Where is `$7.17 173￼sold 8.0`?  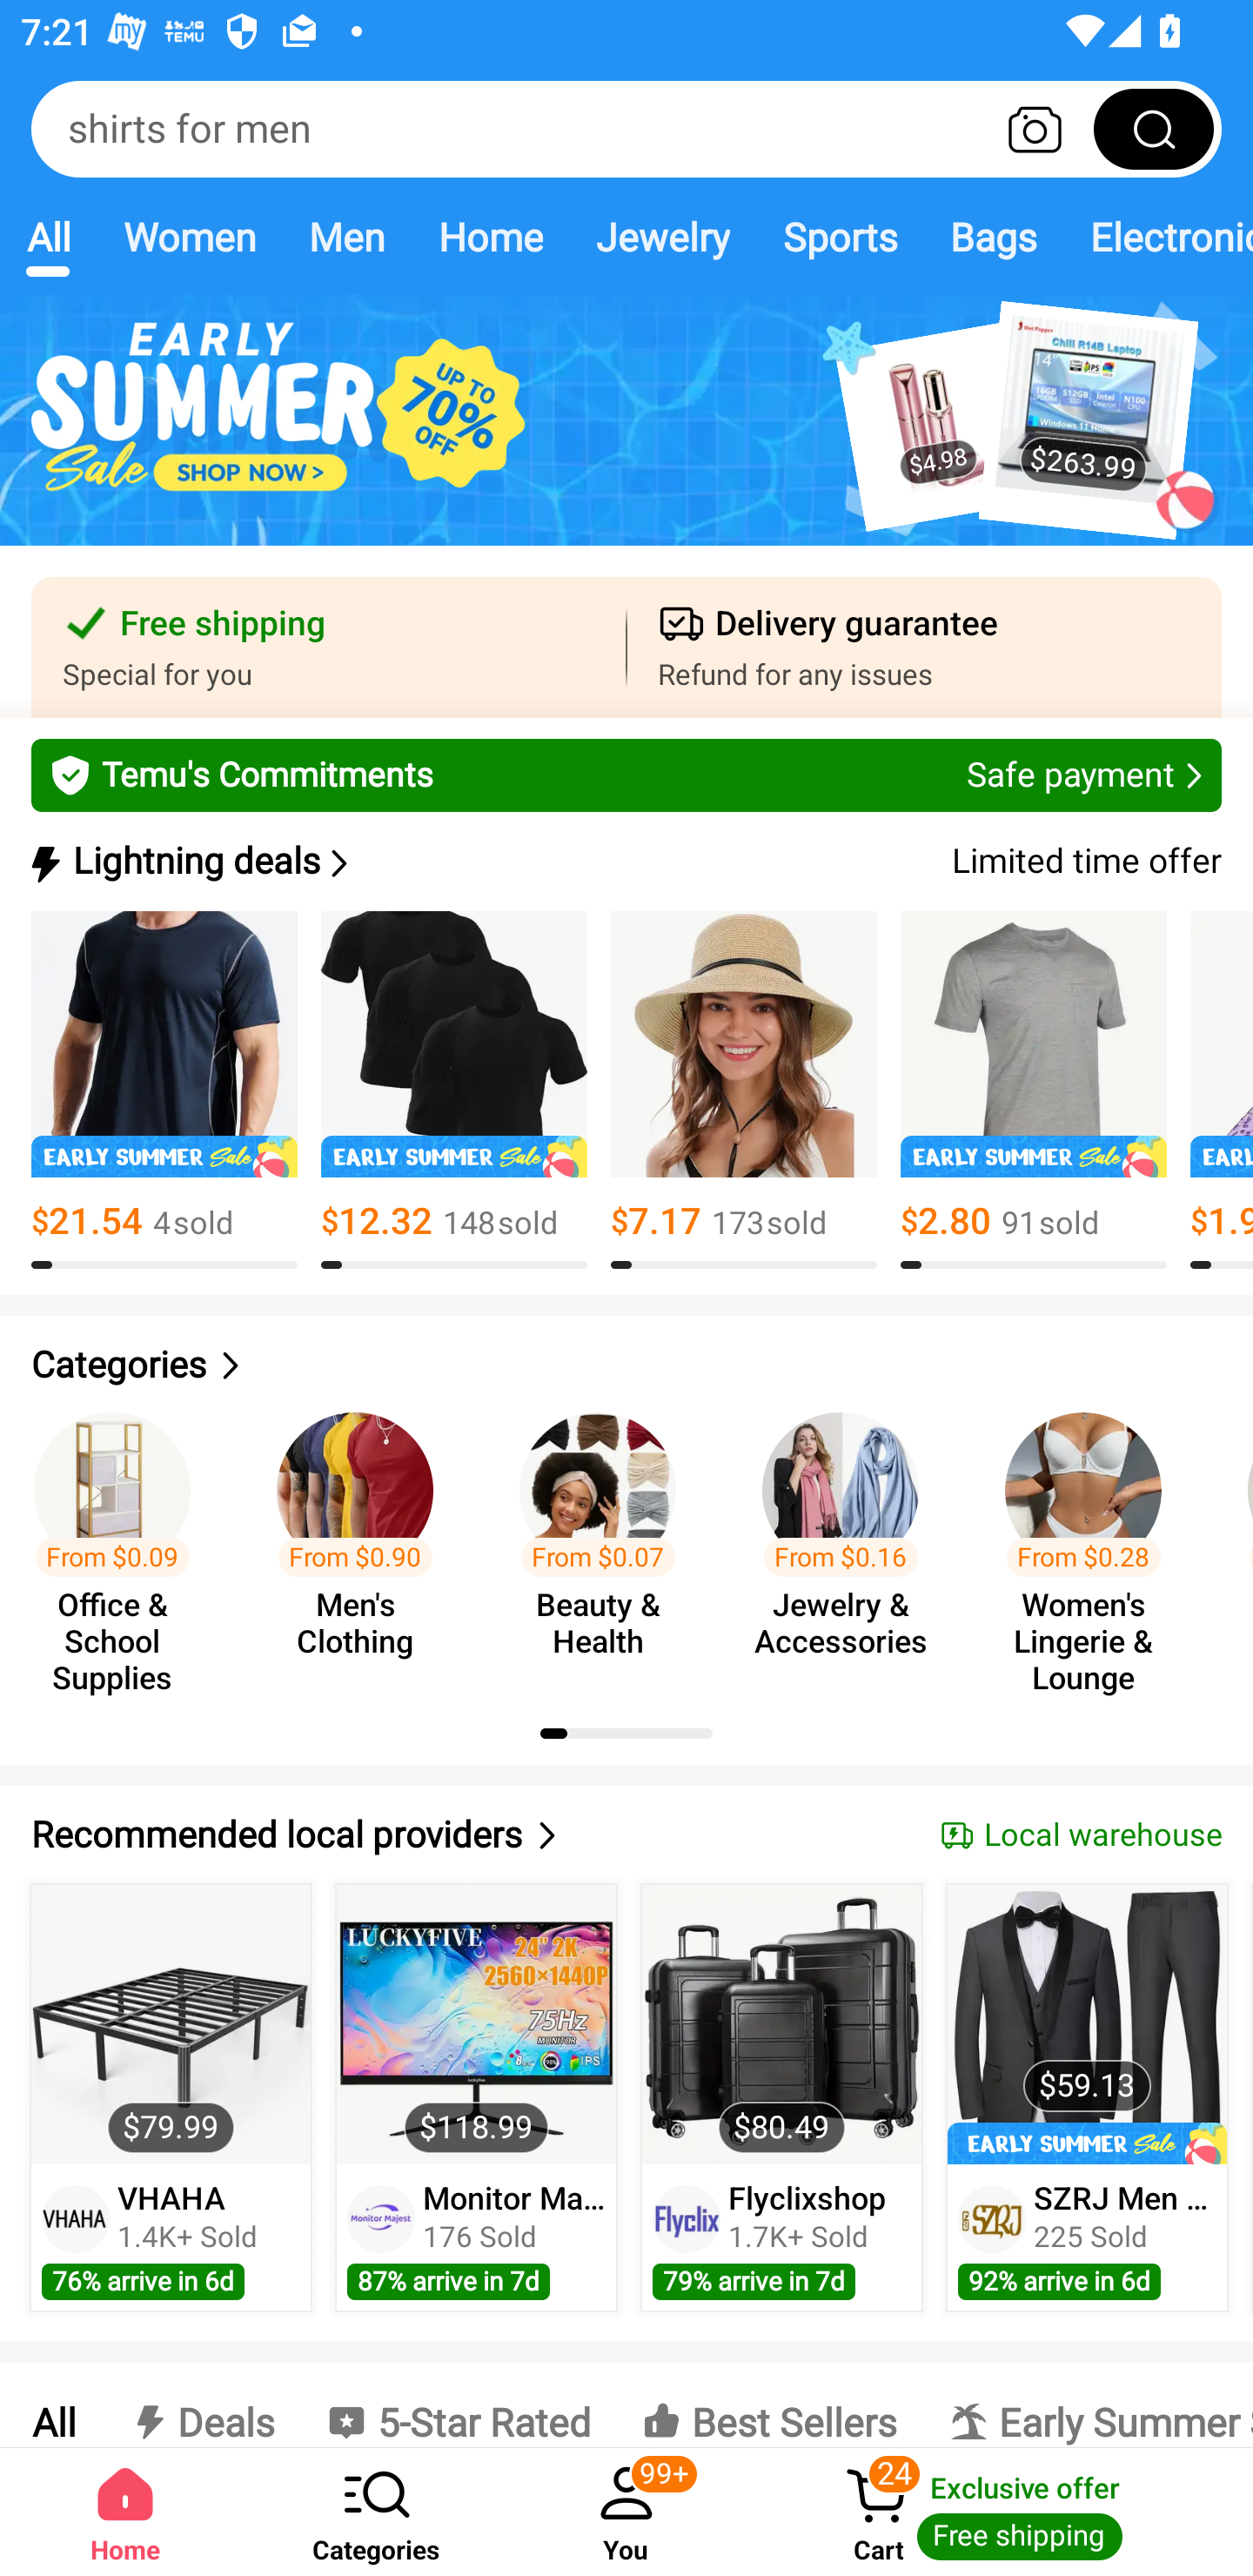
$7.17 173￼sold 8.0 is located at coordinates (743, 1090).